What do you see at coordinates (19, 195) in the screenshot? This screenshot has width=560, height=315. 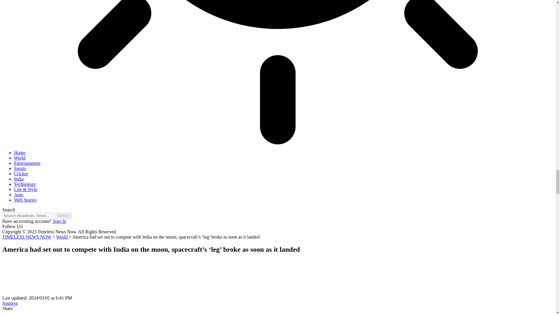 I see `Auto` at bounding box center [19, 195].